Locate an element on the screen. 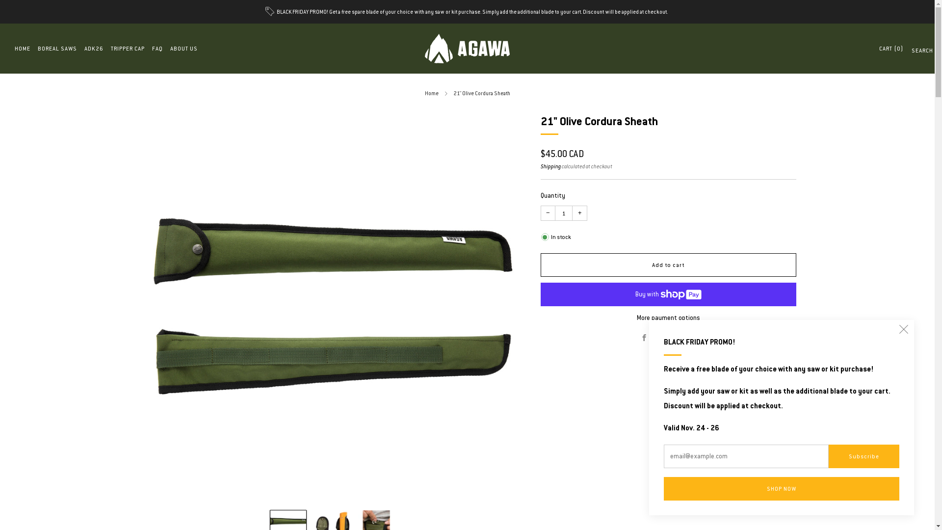  Pinterest is located at coordinates (677, 339).